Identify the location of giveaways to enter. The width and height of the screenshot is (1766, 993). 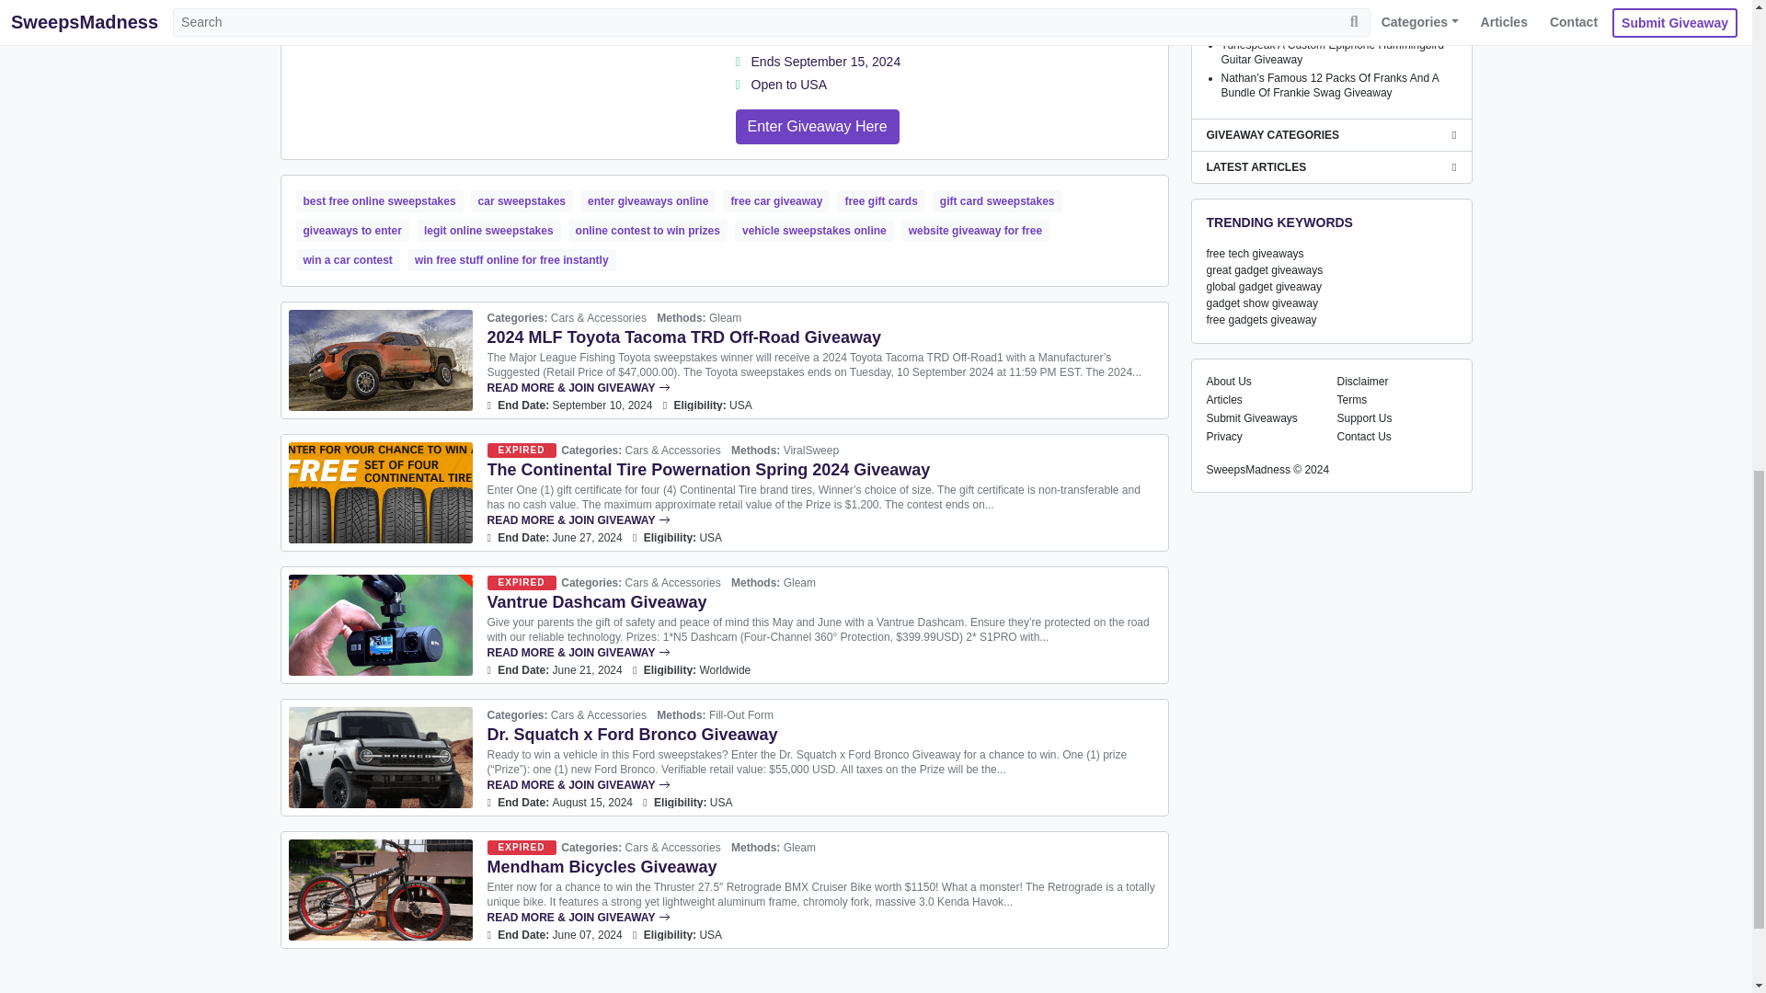
(353, 230).